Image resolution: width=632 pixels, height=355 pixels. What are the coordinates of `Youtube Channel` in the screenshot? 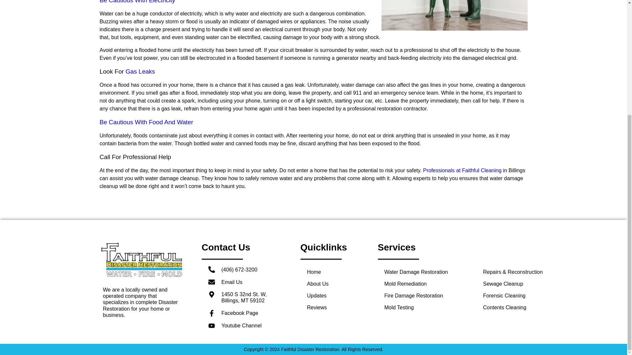 It's located at (244, 325).